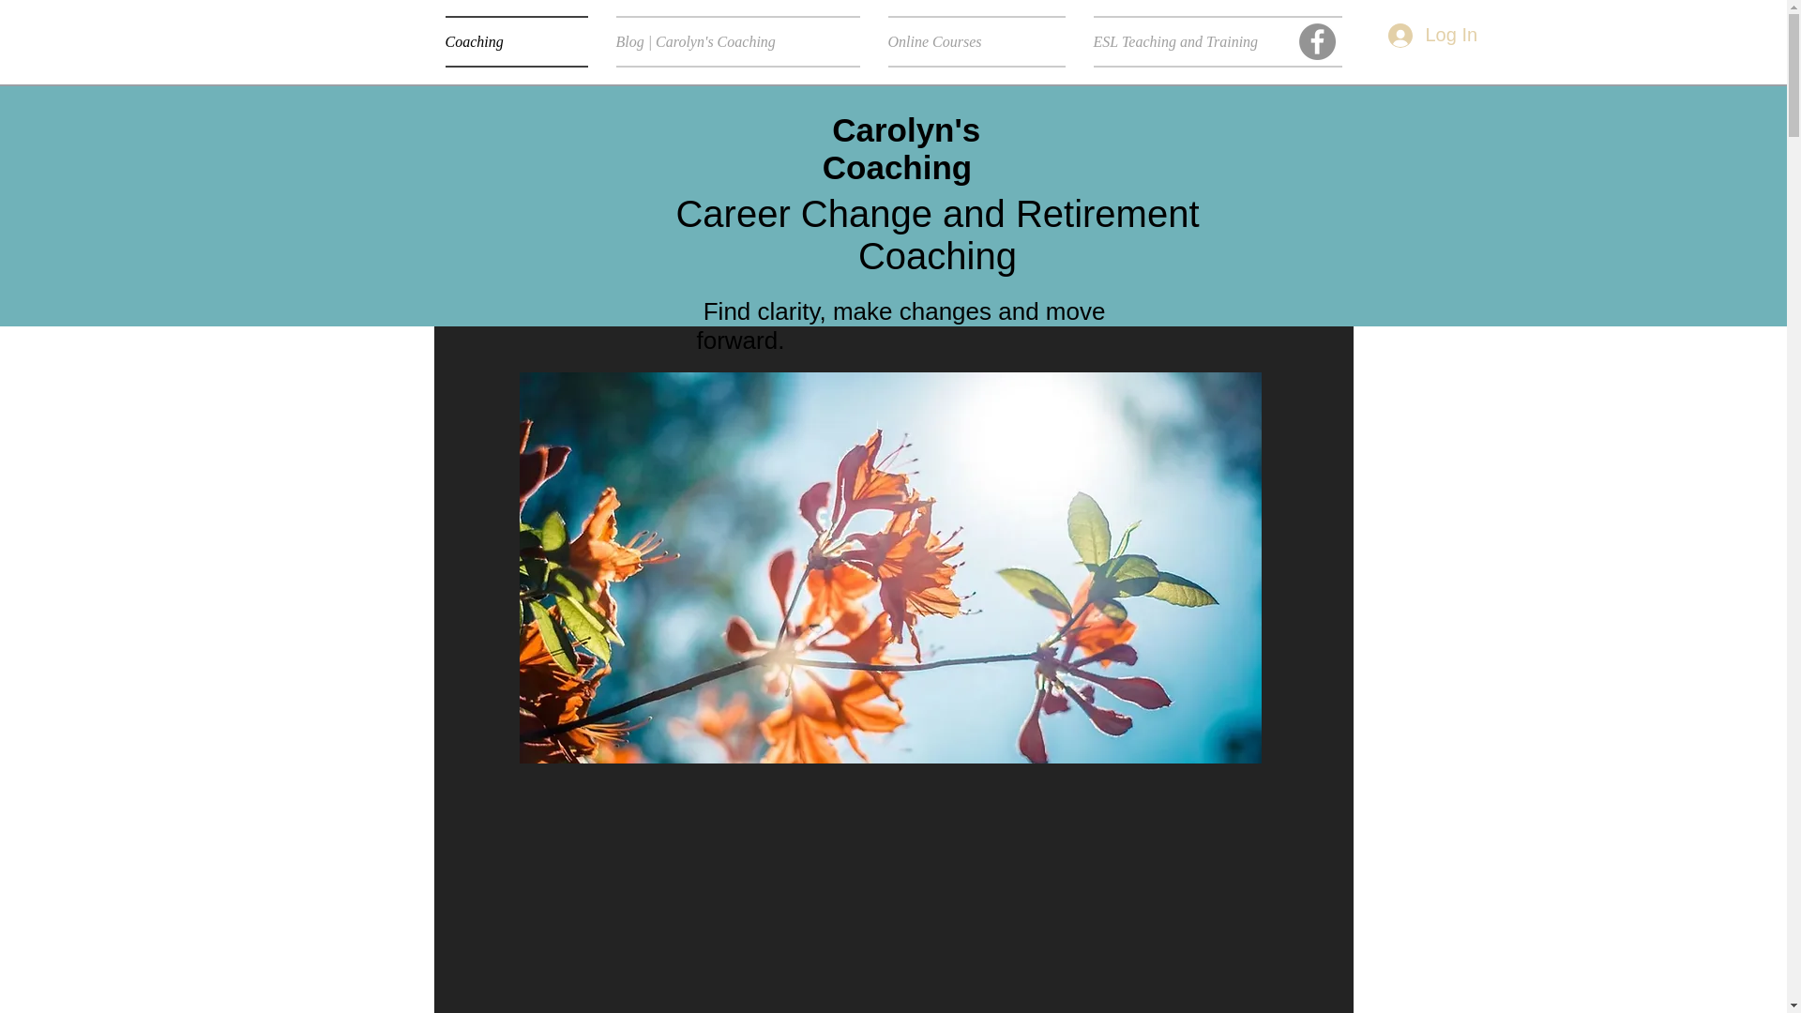 Image resolution: width=1801 pixels, height=1013 pixels. I want to click on Log In, so click(1430, 35).